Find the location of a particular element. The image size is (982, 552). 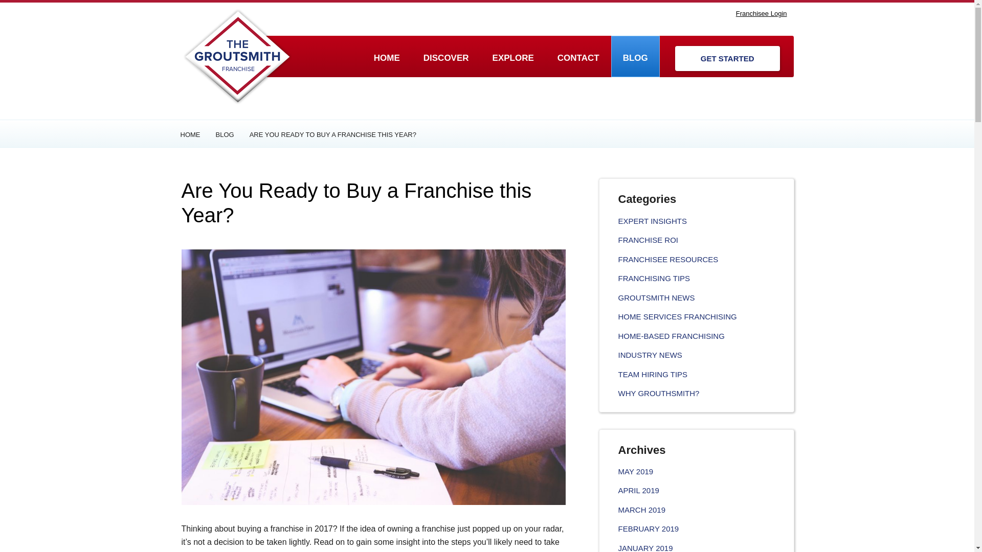

EXPLORE is located at coordinates (514, 56).